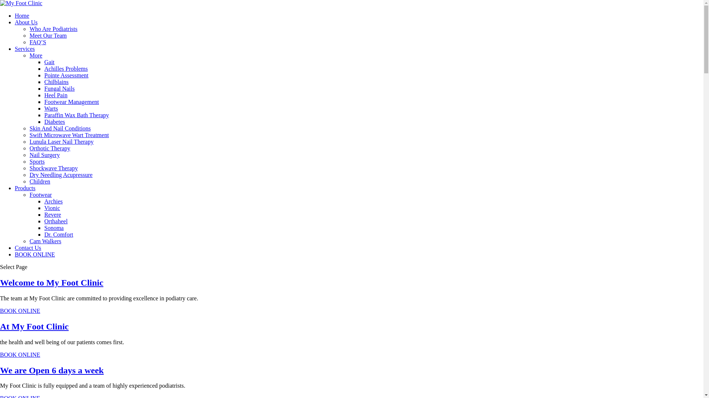 The height and width of the screenshot is (398, 709). I want to click on Gait, so click(49, 62).